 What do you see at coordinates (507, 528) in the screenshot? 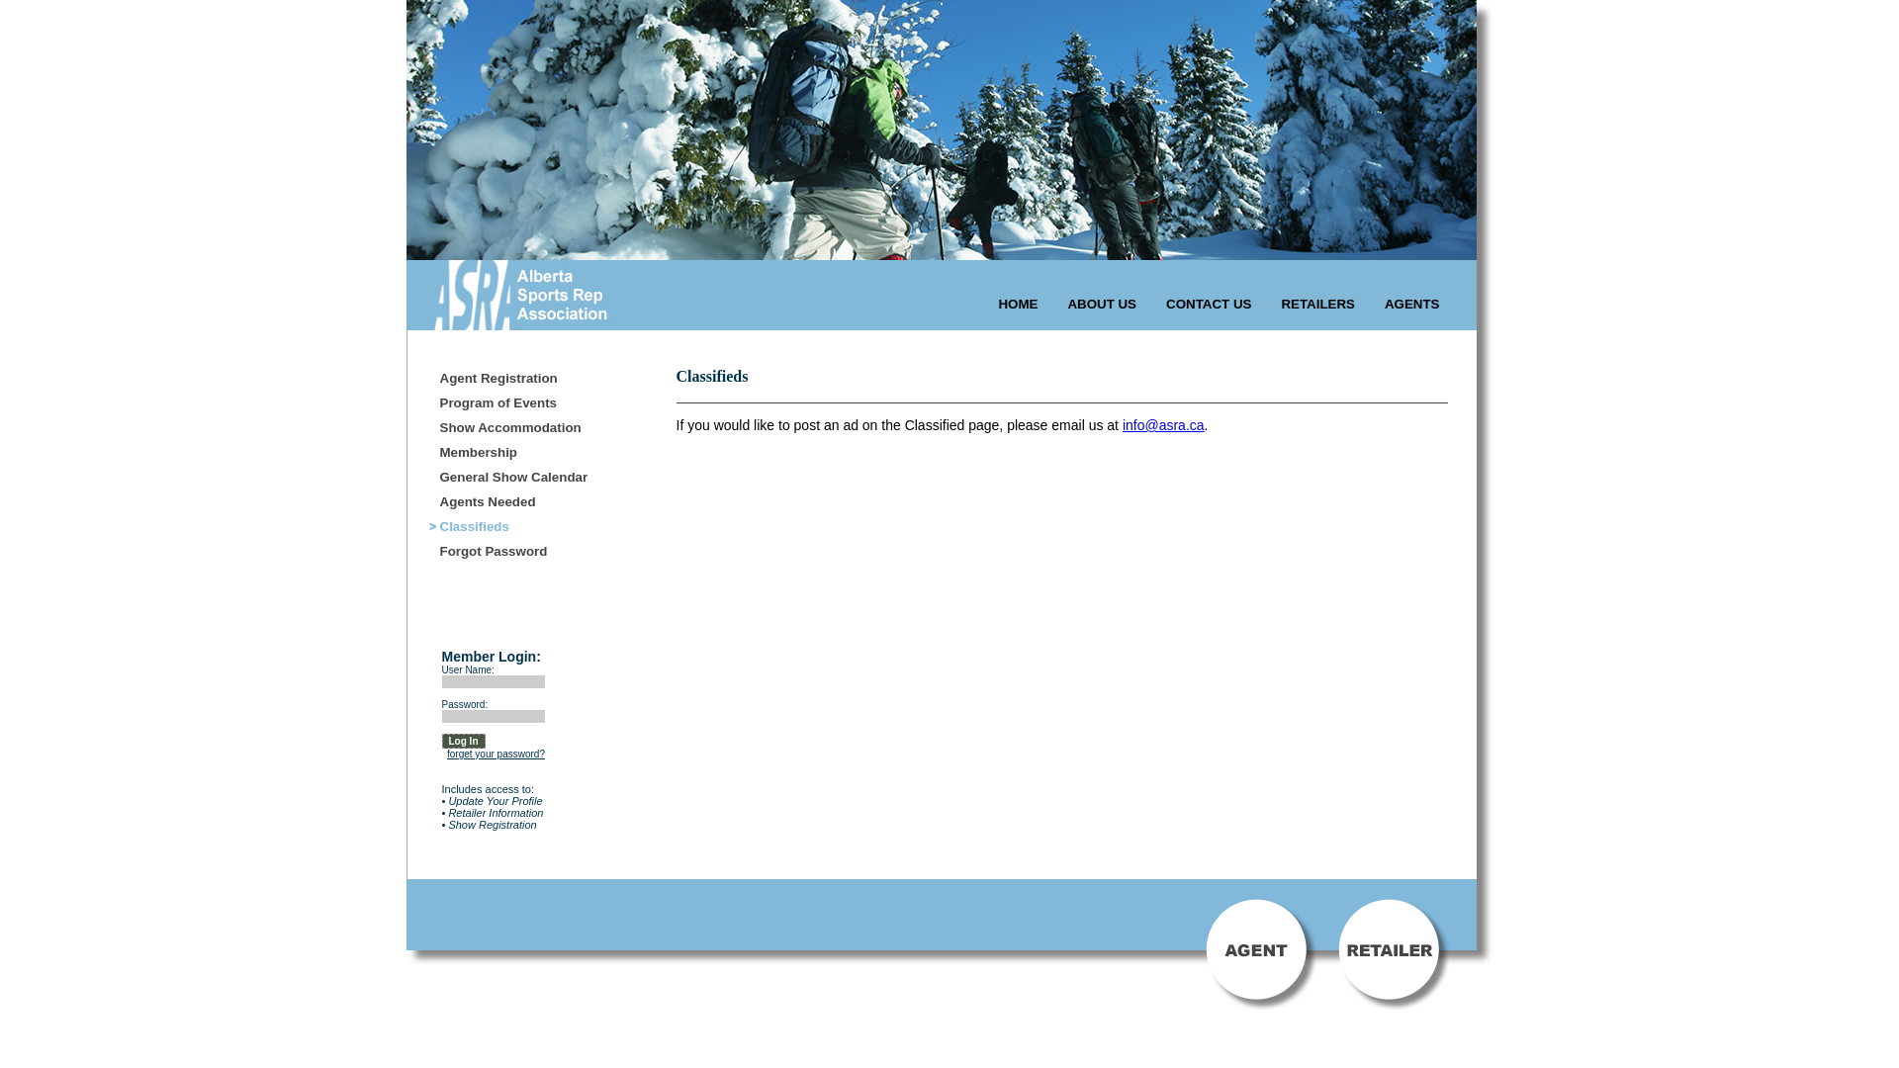
I see `Classifieds` at bounding box center [507, 528].